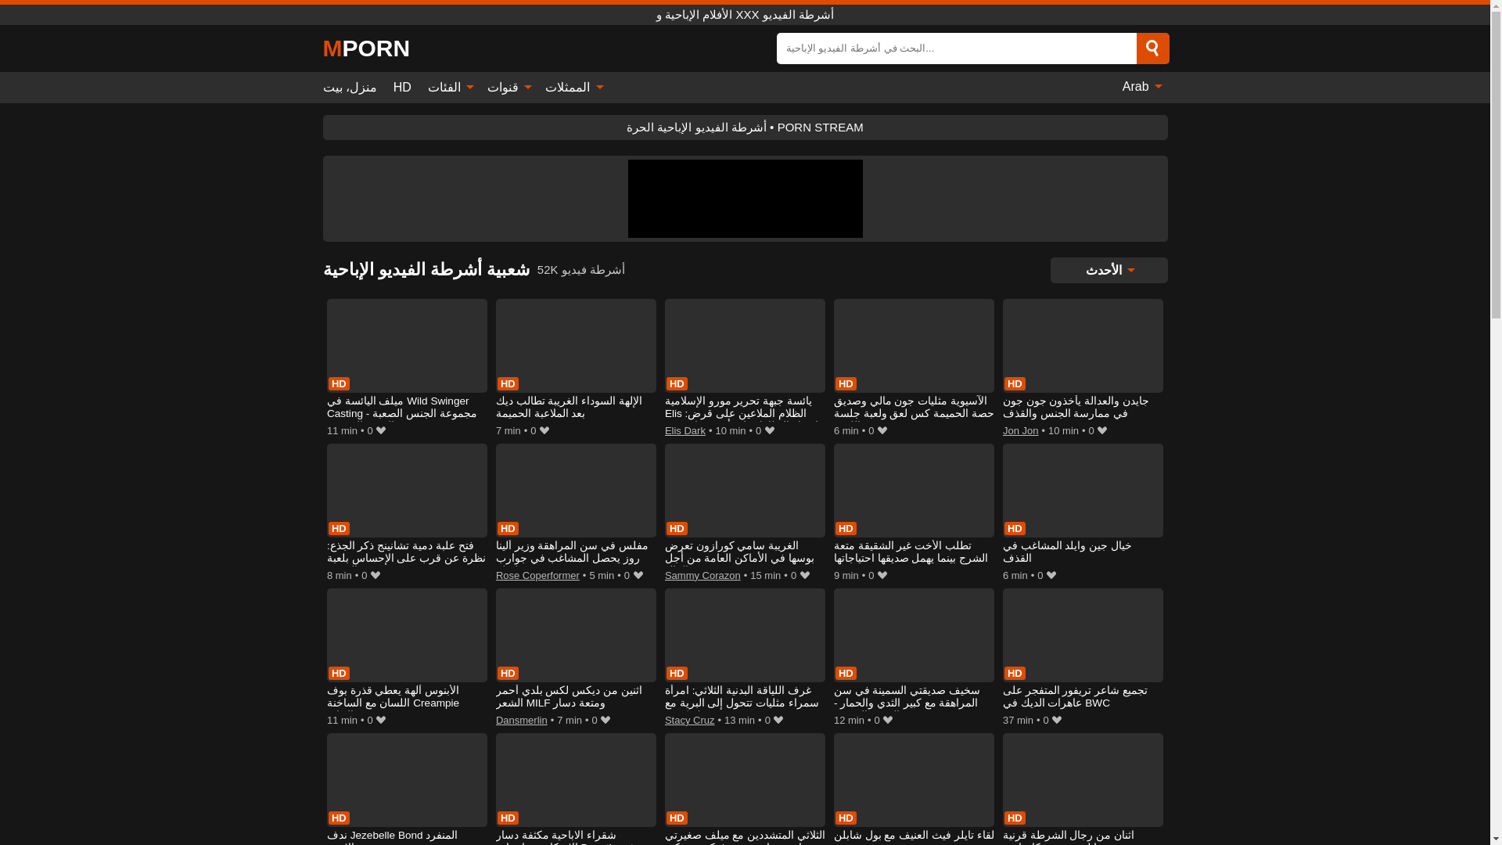 Image resolution: width=1502 pixels, height=845 pixels. I want to click on HD, so click(401, 88).